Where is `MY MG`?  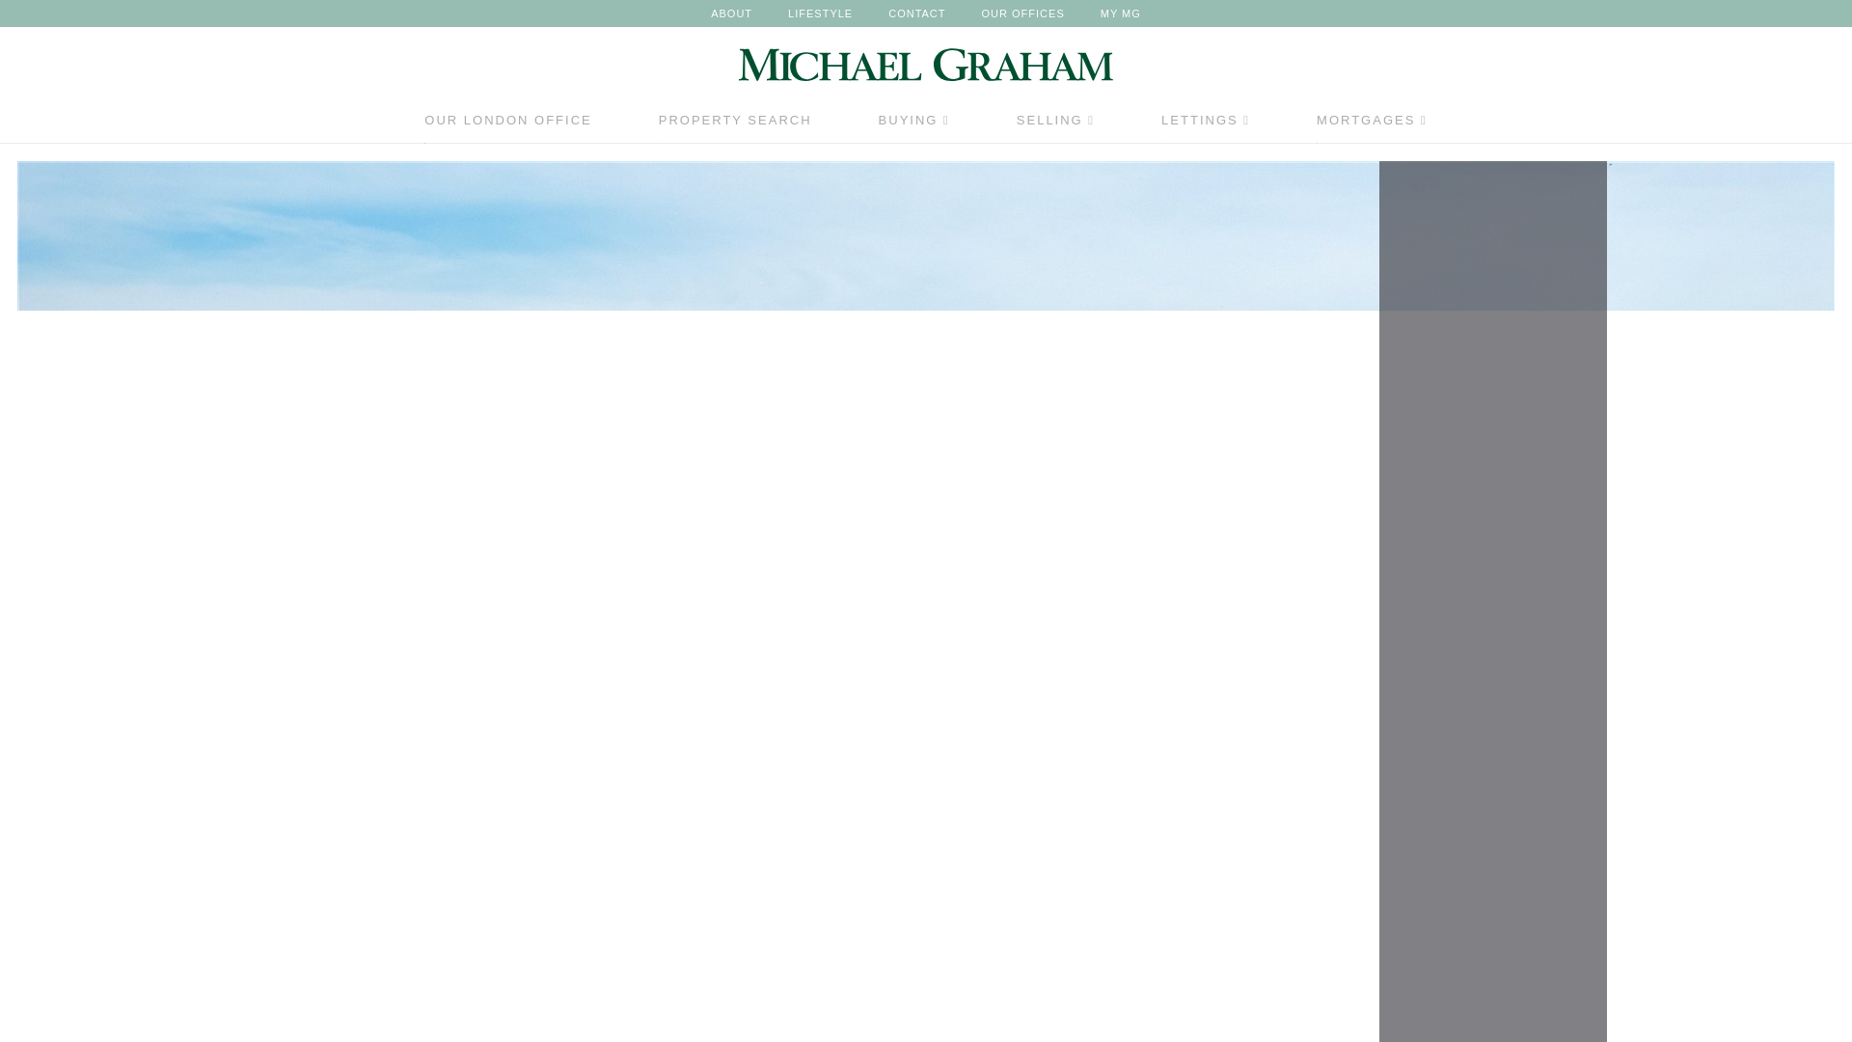 MY MG is located at coordinates (1120, 14).